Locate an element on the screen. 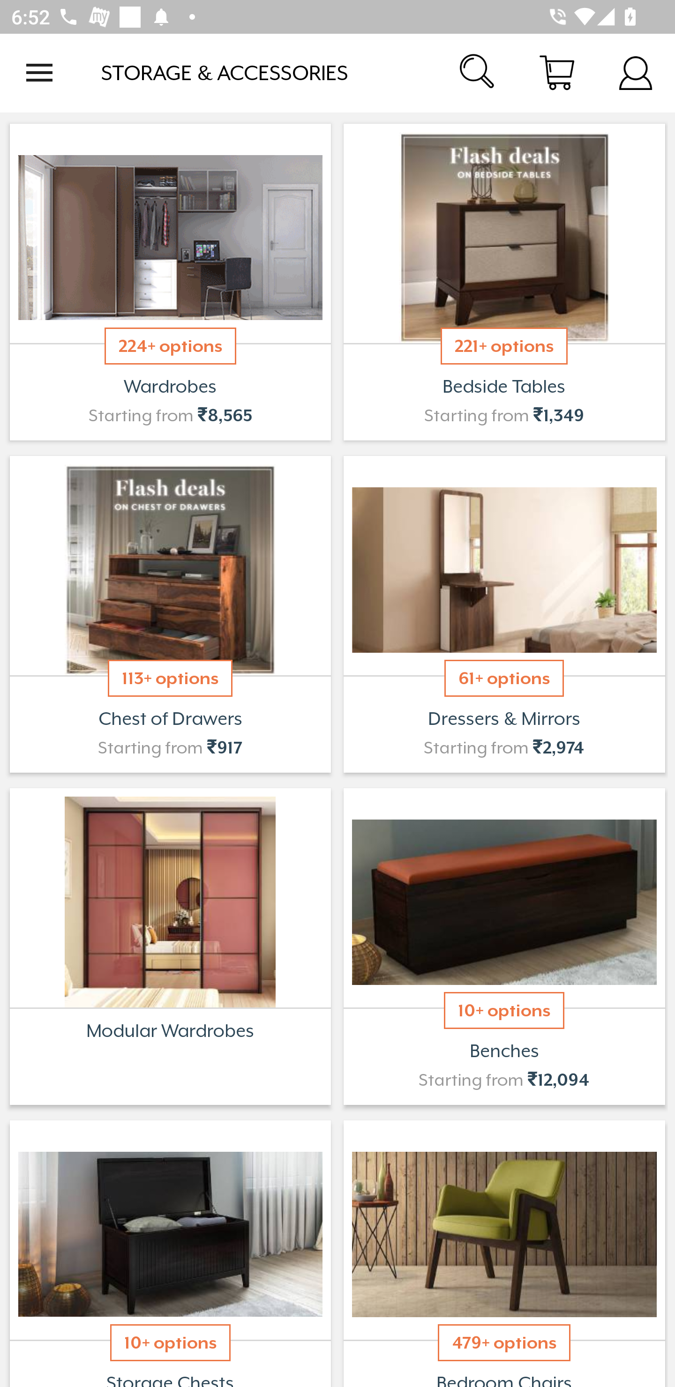 This screenshot has width=675, height=1387. Modular Wardrobes is located at coordinates (170, 947).